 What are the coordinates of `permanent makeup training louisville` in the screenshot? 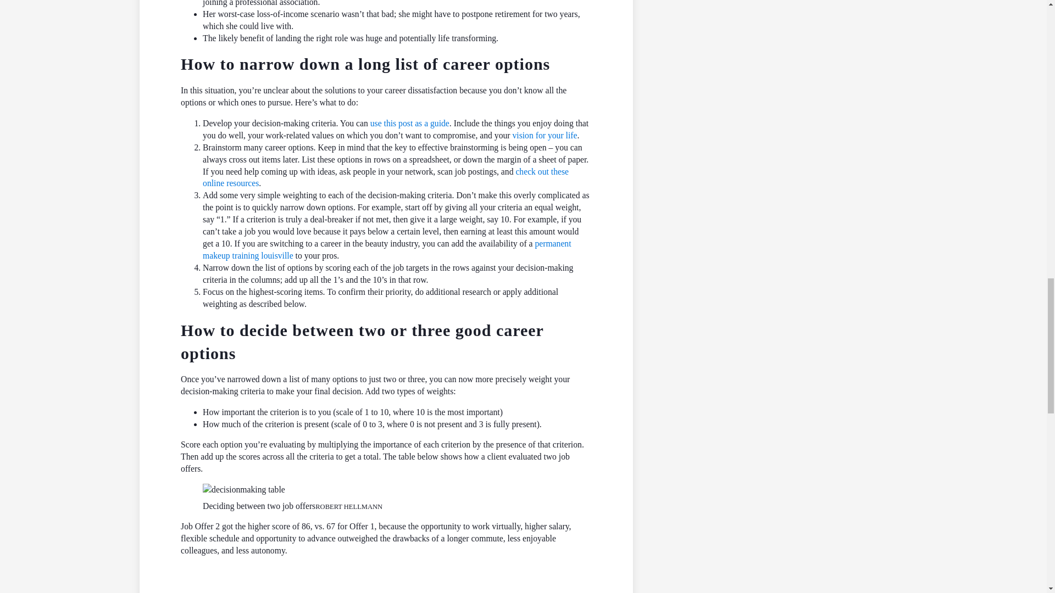 It's located at (386, 249).